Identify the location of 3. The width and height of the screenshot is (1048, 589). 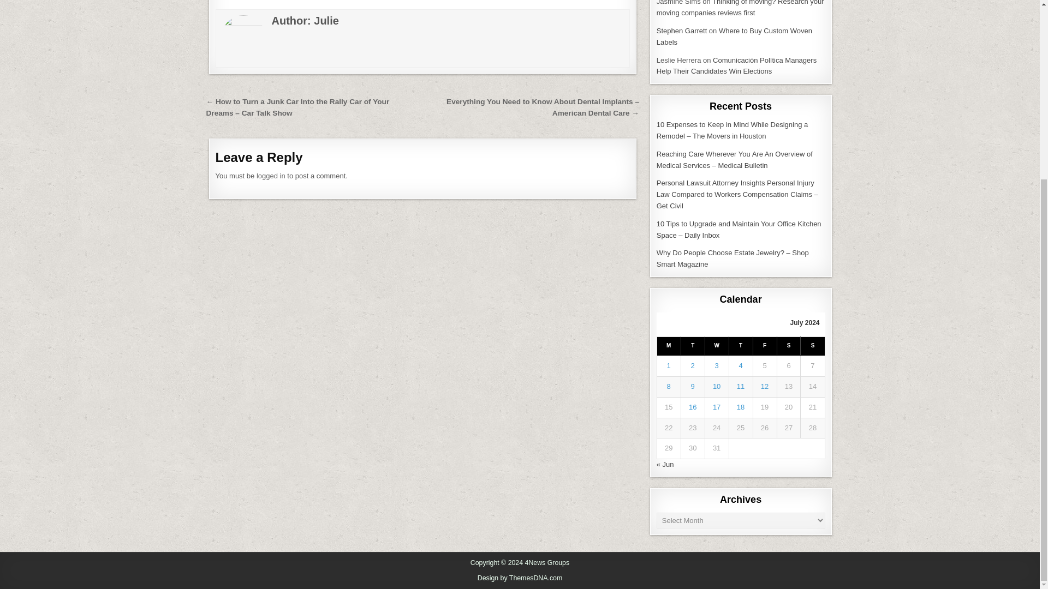
(717, 365).